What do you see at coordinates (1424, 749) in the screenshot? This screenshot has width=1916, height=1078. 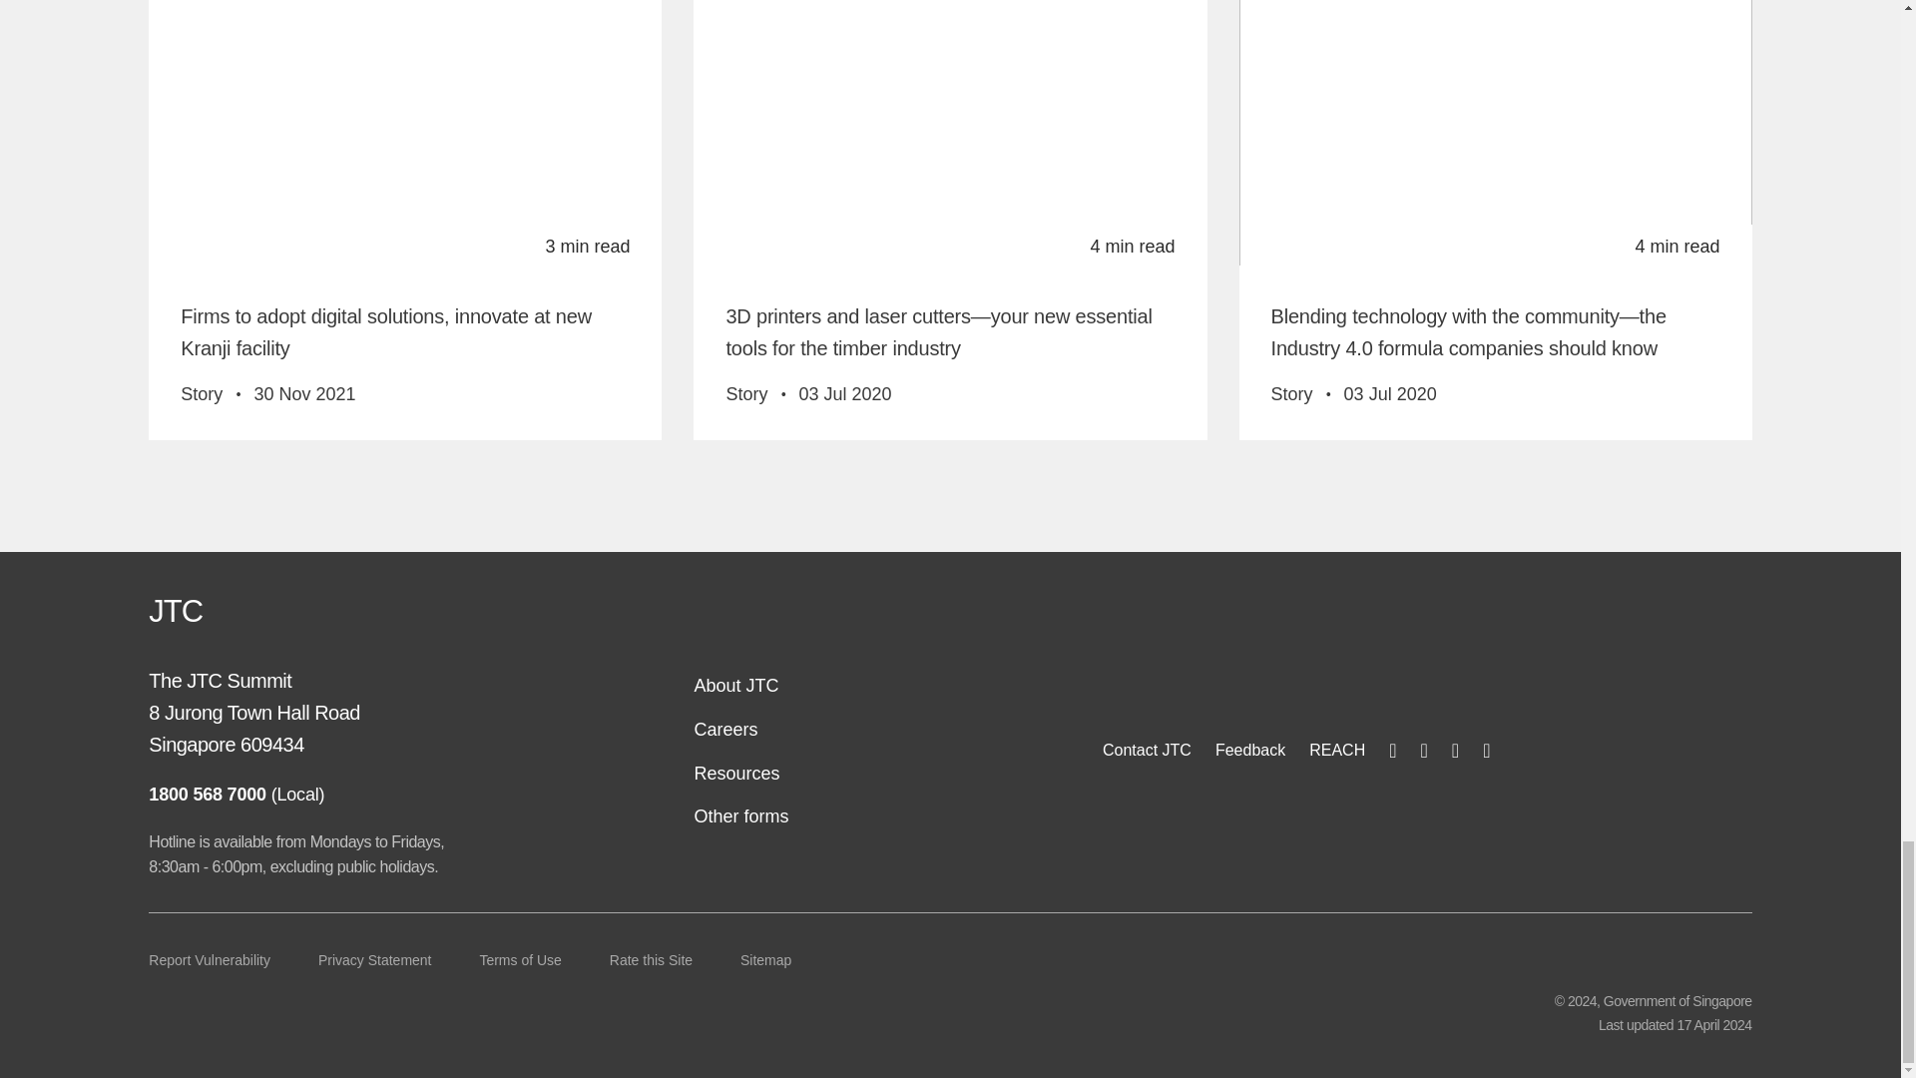 I see `Instagram` at bounding box center [1424, 749].